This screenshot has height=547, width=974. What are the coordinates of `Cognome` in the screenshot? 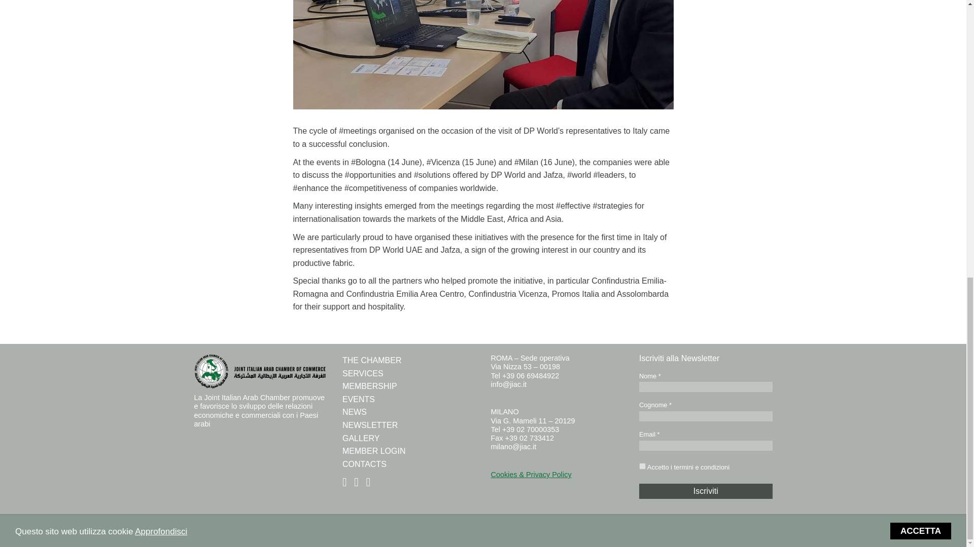 It's located at (705, 416).